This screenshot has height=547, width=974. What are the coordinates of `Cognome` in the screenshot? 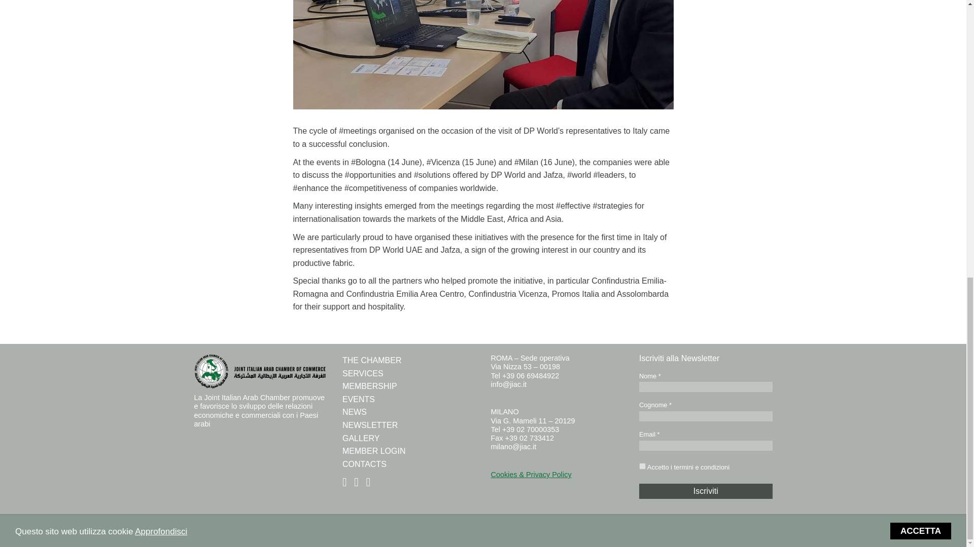 It's located at (705, 416).